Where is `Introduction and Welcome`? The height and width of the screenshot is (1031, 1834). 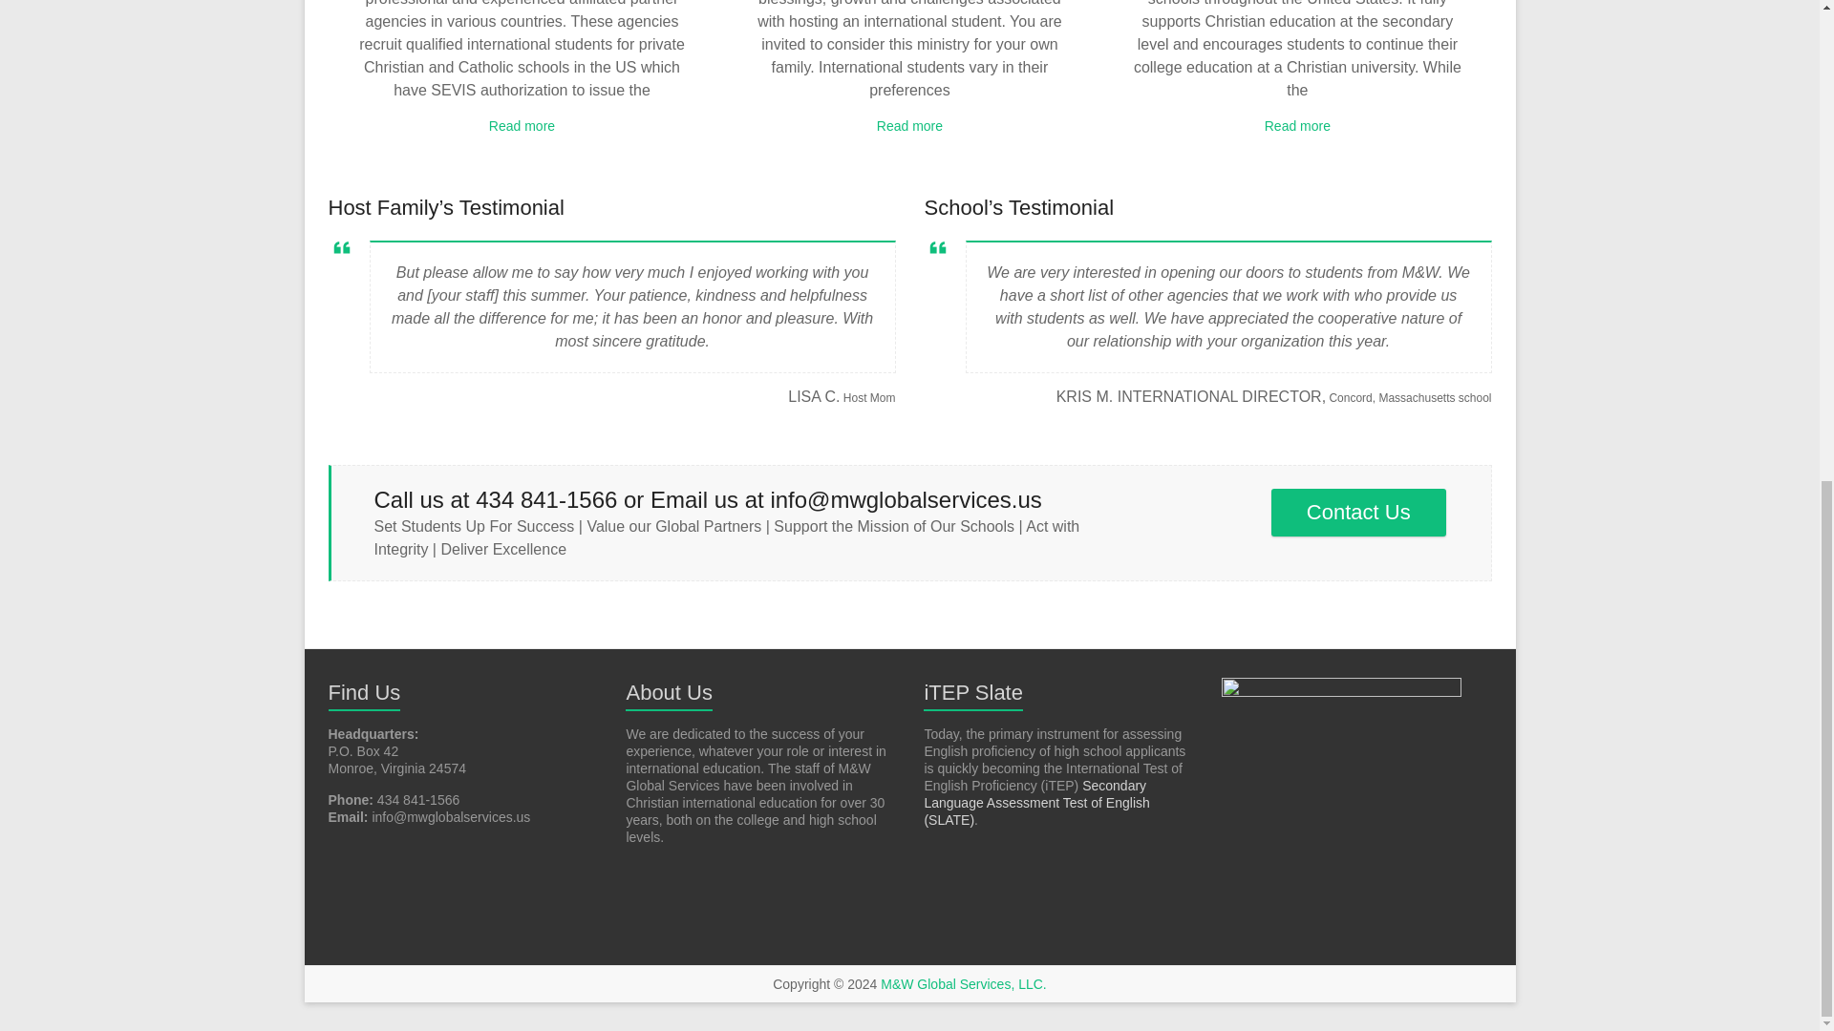
Introduction and Welcome is located at coordinates (909, 126).